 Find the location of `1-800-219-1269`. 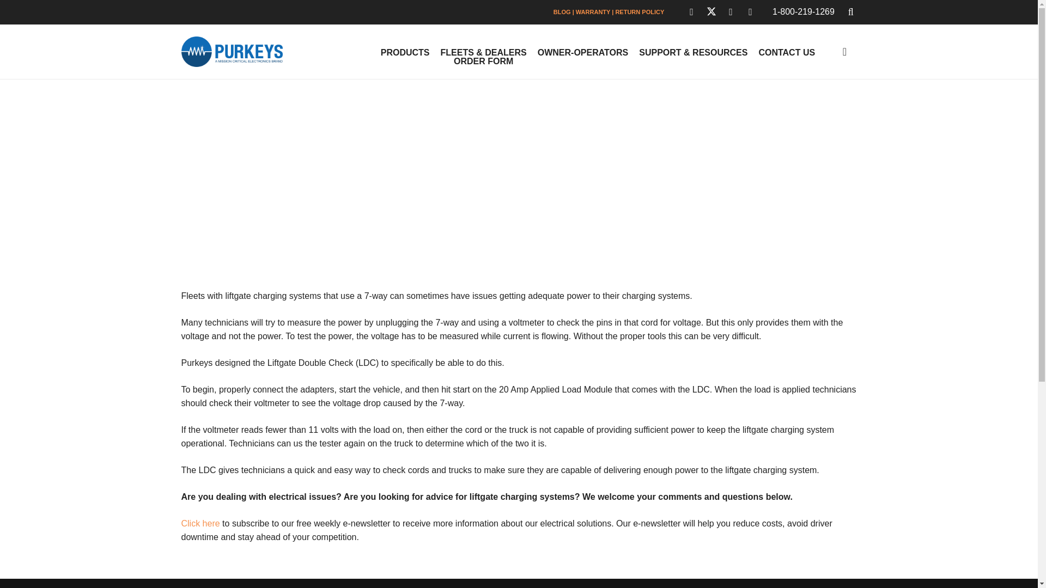

1-800-219-1269 is located at coordinates (804, 11).